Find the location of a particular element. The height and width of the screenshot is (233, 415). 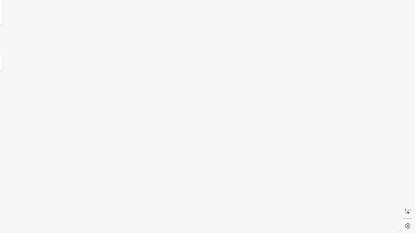

Screenshot is located at coordinates (408, 211).